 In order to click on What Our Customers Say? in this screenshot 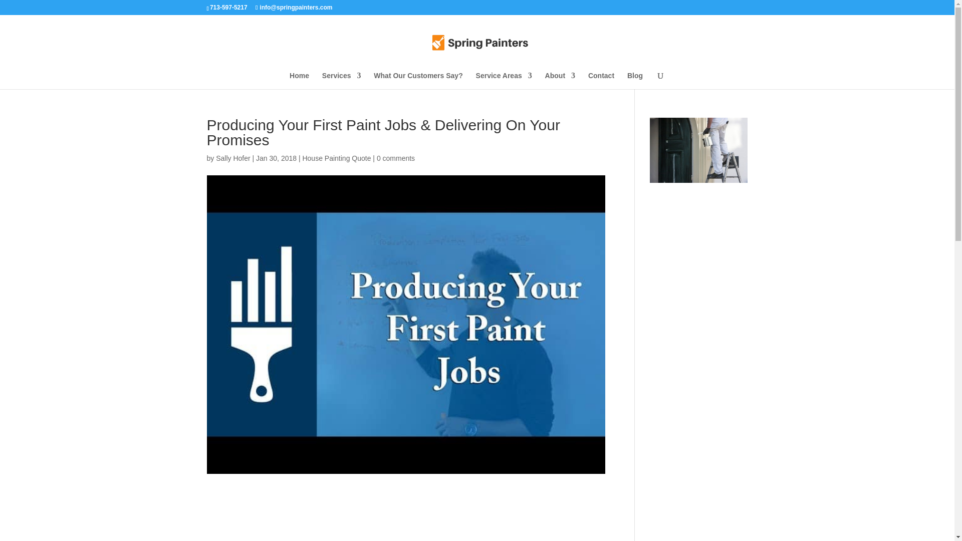, I will do `click(418, 80)`.